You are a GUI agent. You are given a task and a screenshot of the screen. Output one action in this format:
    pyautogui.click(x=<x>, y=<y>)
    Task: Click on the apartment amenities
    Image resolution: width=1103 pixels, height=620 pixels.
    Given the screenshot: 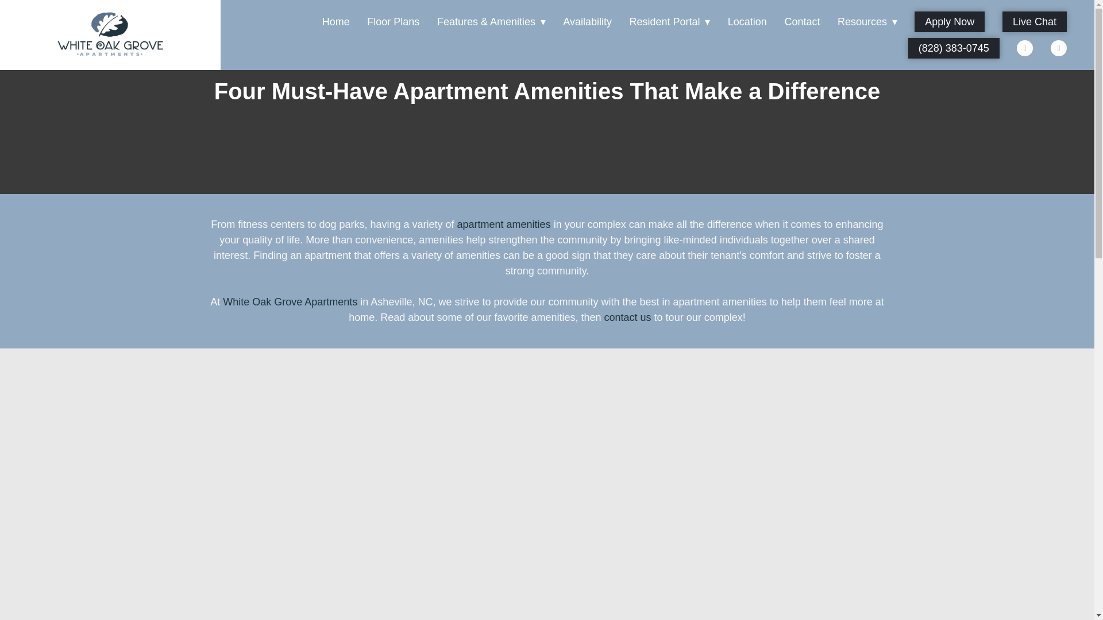 What is the action you would take?
    pyautogui.click(x=504, y=224)
    